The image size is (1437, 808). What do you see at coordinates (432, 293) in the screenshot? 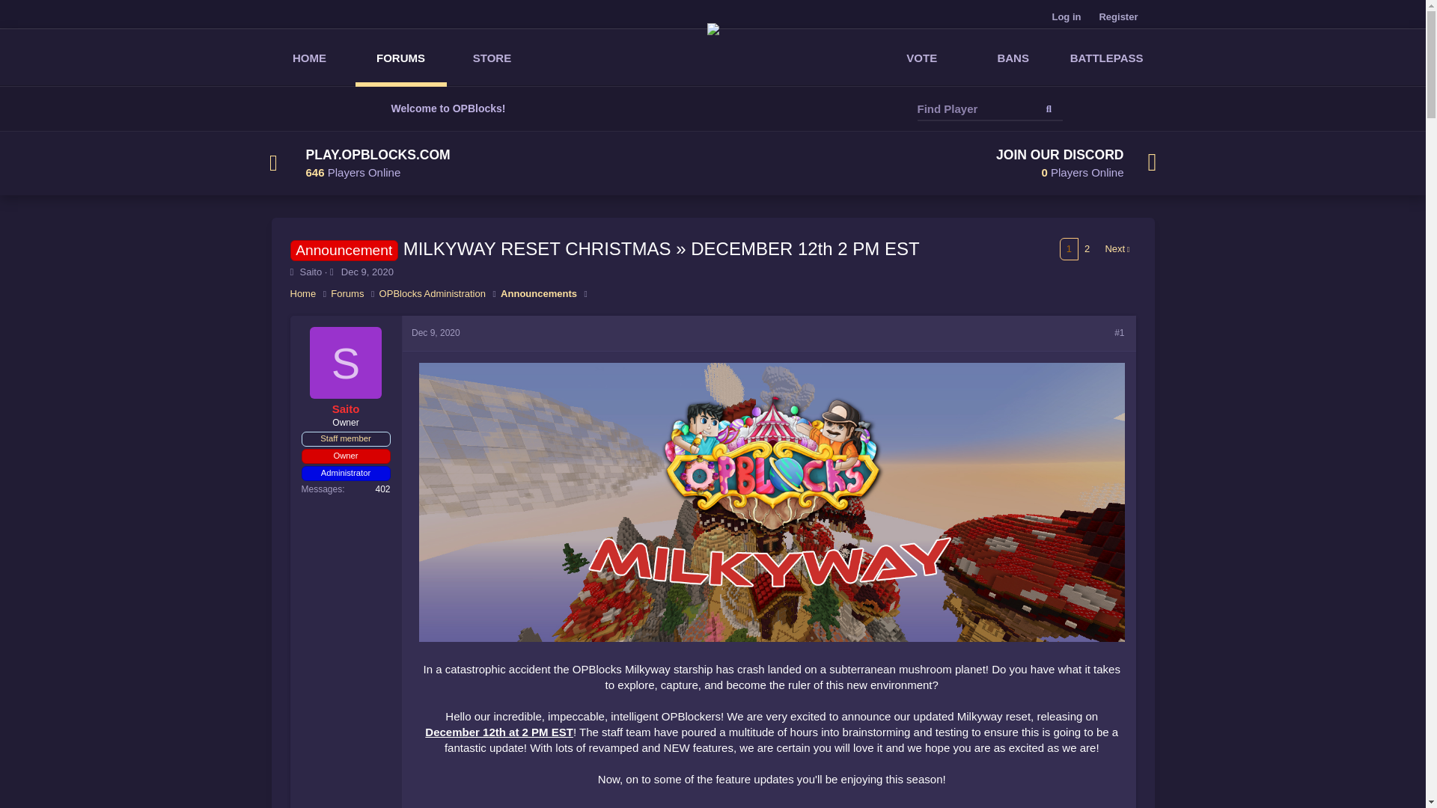
I see `OPBlocks Administration` at bounding box center [432, 293].